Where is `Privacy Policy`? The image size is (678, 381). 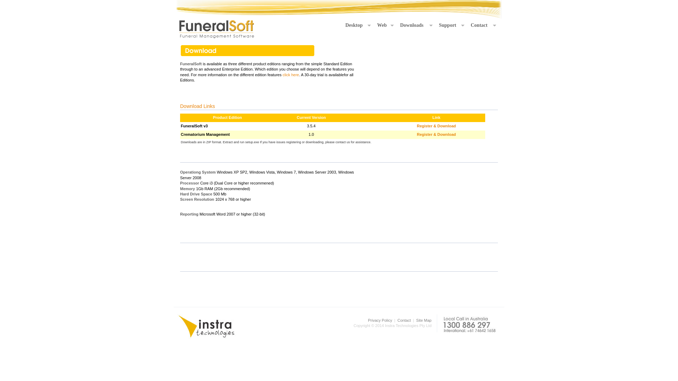 Privacy Policy is located at coordinates (380, 320).